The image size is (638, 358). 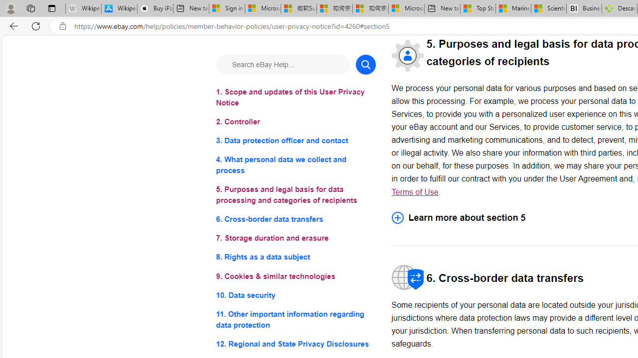 I want to click on Marine life - MSN, so click(x=513, y=9).